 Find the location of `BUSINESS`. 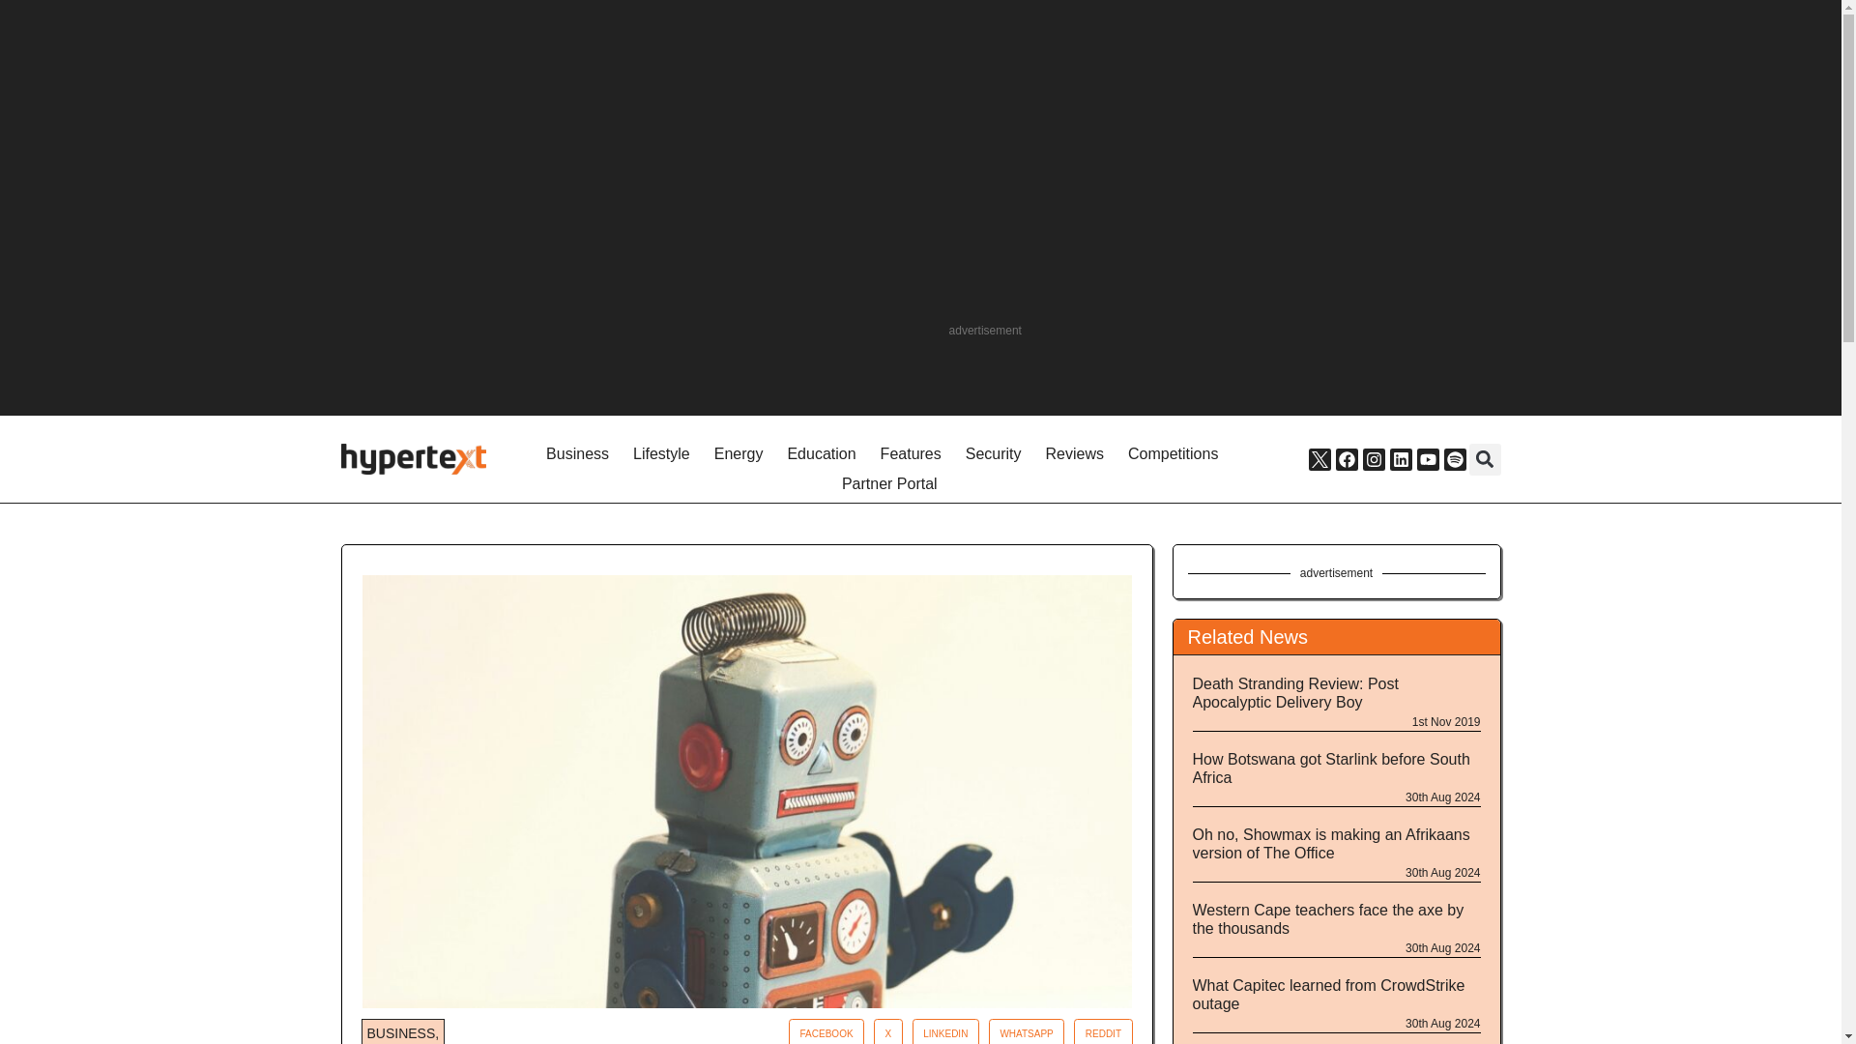

BUSINESS is located at coordinates (402, 1032).